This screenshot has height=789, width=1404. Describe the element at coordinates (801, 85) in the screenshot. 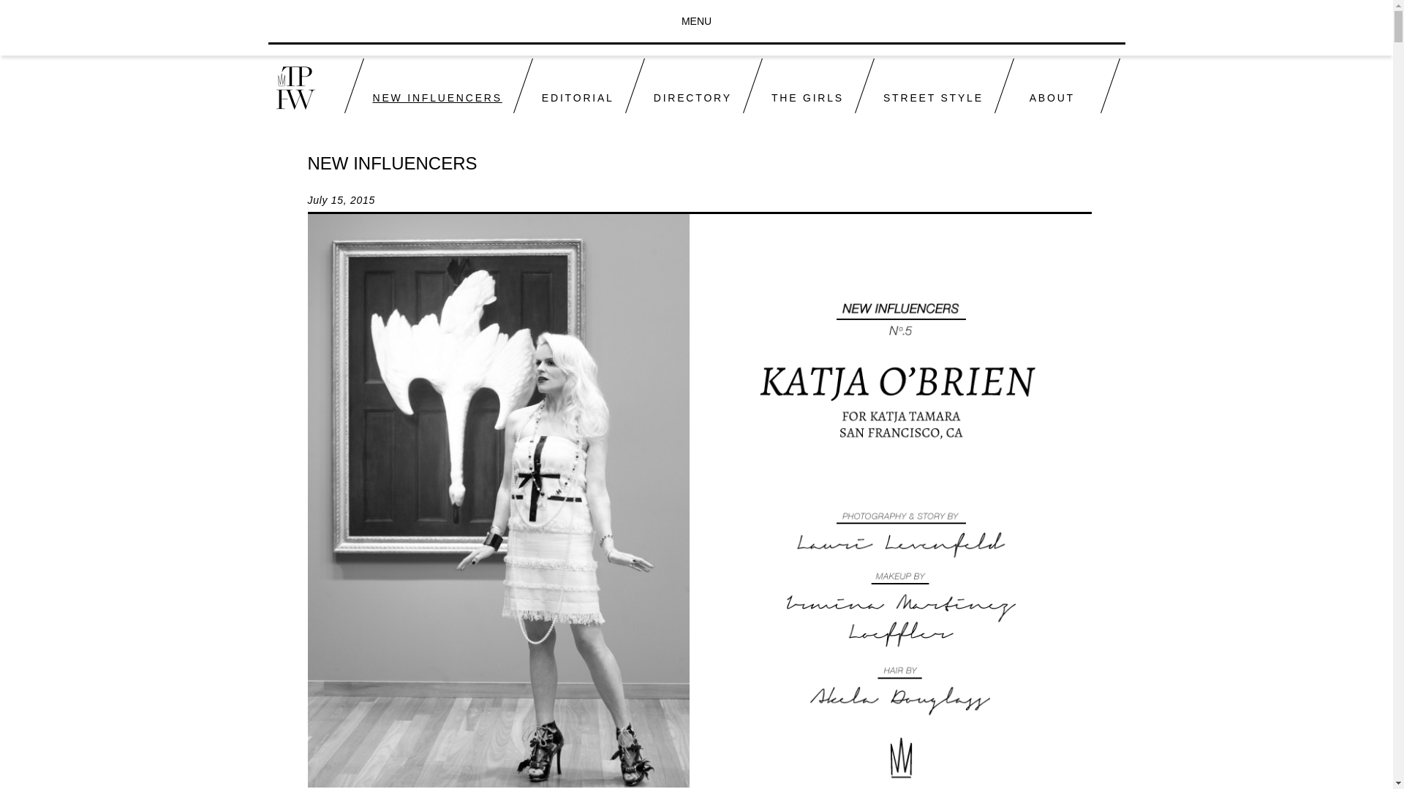

I see `THE GIRLS` at that location.